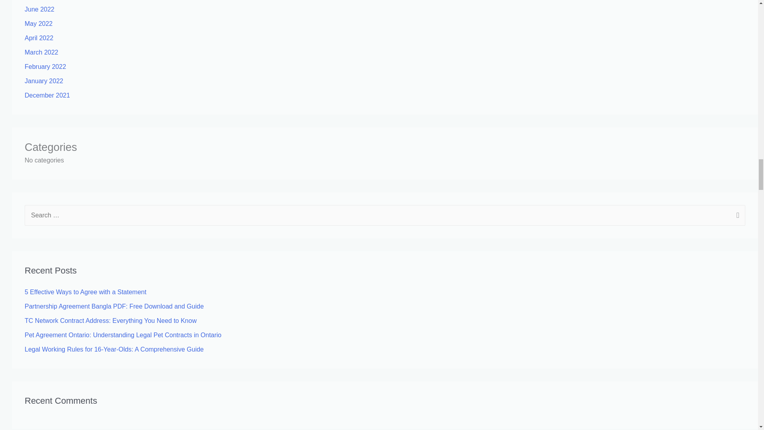 The width and height of the screenshot is (764, 430). Describe the element at coordinates (47, 96) in the screenshot. I see `December 2021` at that location.